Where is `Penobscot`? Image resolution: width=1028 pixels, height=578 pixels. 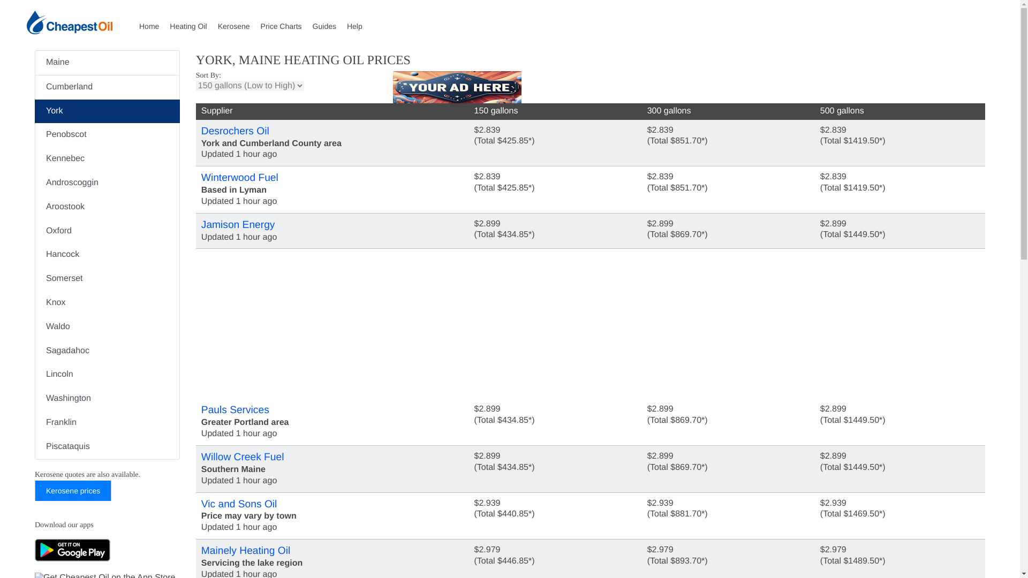
Penobscot is located at coordinates (107, 135).